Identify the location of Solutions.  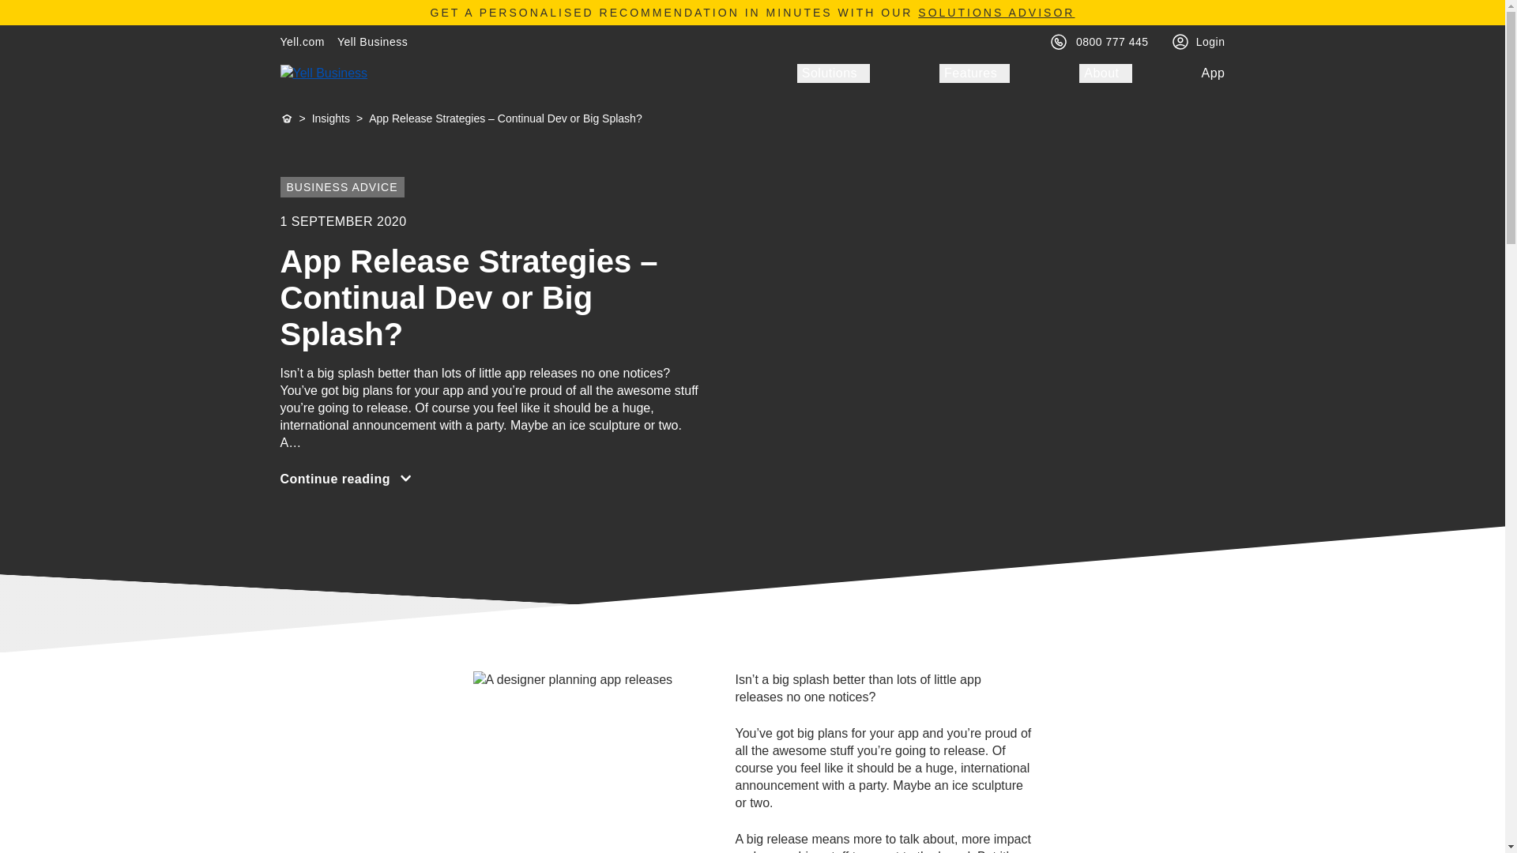
(833, 73).